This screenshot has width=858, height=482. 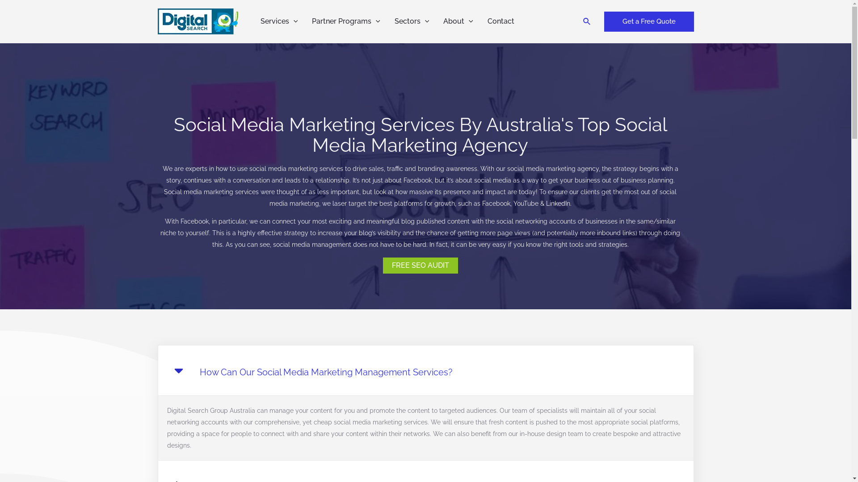 I want to click on Search, so click(x=587, y=21).